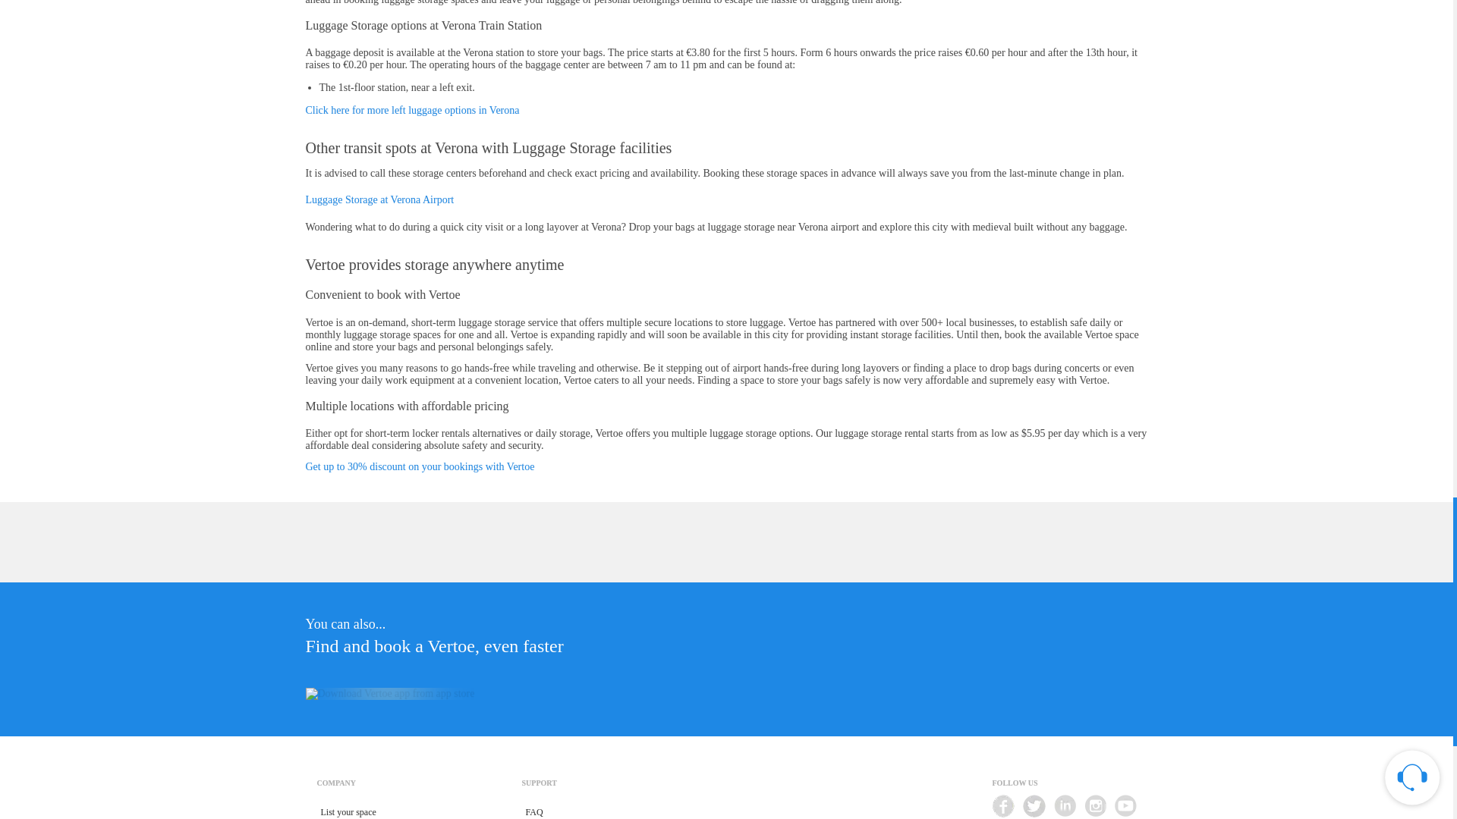  Describe the element at coordinates (379, 199) in the screenshot. I see `Luggage Storage at Verona Airport` at that location.